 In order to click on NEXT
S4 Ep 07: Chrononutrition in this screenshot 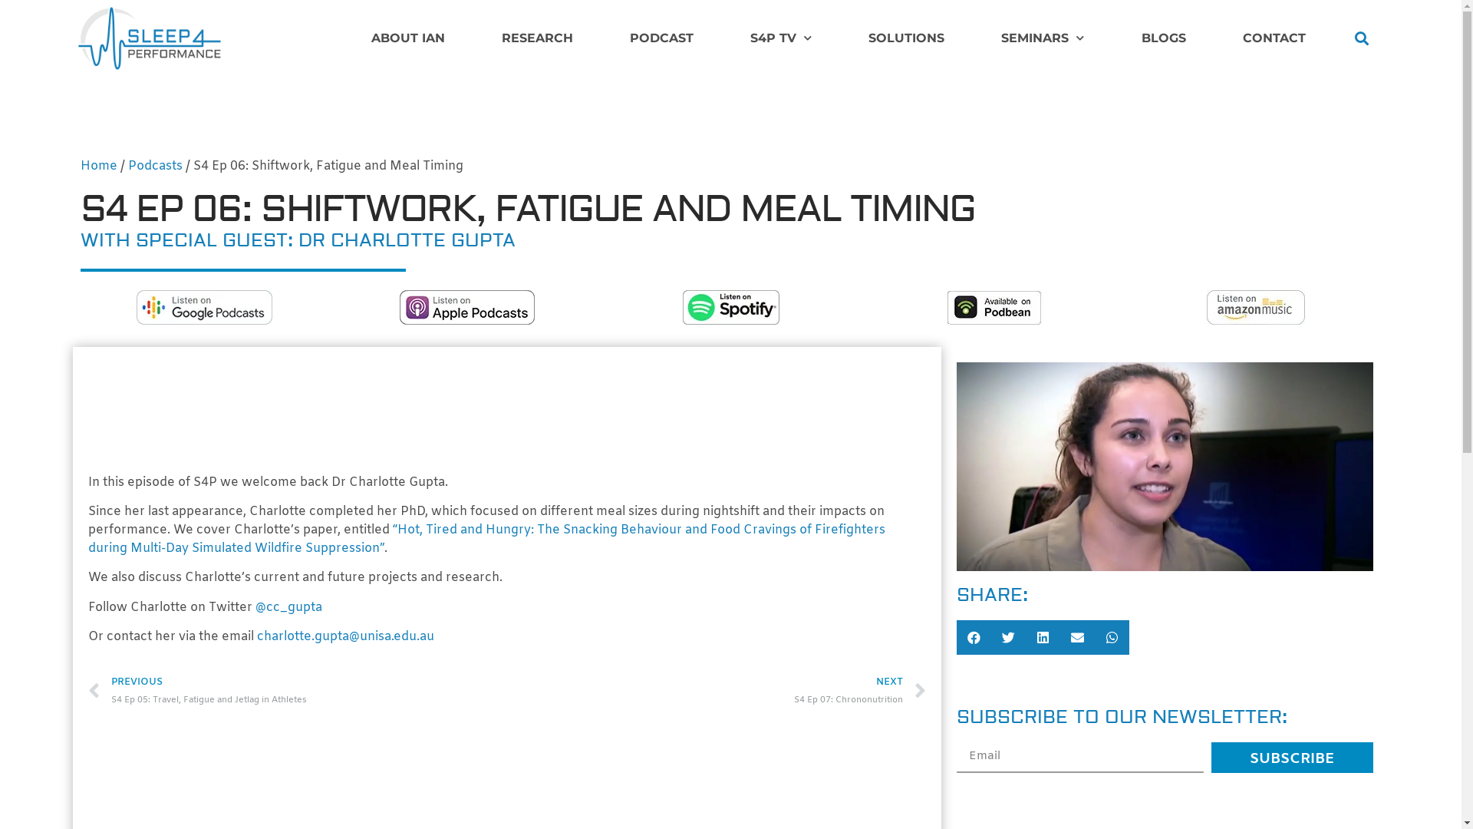, I will do `click(717, 692)`.